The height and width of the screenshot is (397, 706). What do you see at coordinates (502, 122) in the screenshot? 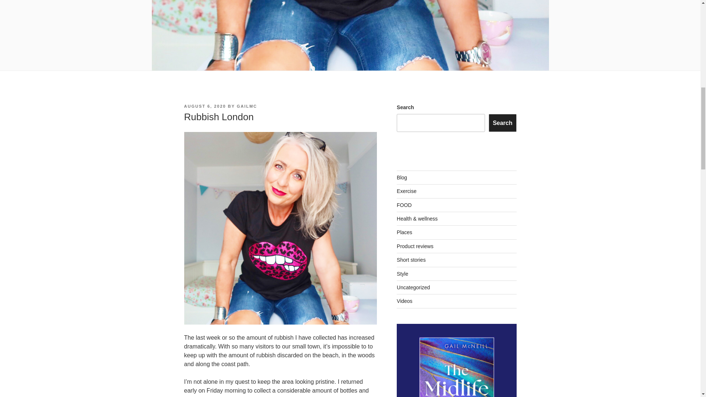
I see `Search` at bounding box center [502, 122].